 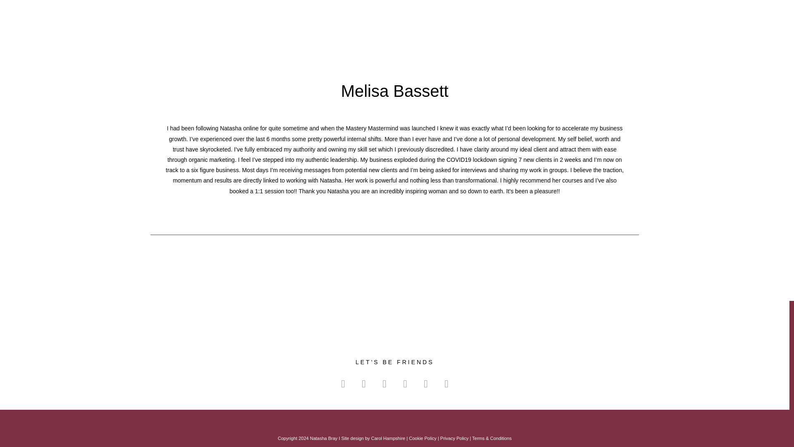 I want to click on Find Natasha on Instagram, so click(x=364, y=384).